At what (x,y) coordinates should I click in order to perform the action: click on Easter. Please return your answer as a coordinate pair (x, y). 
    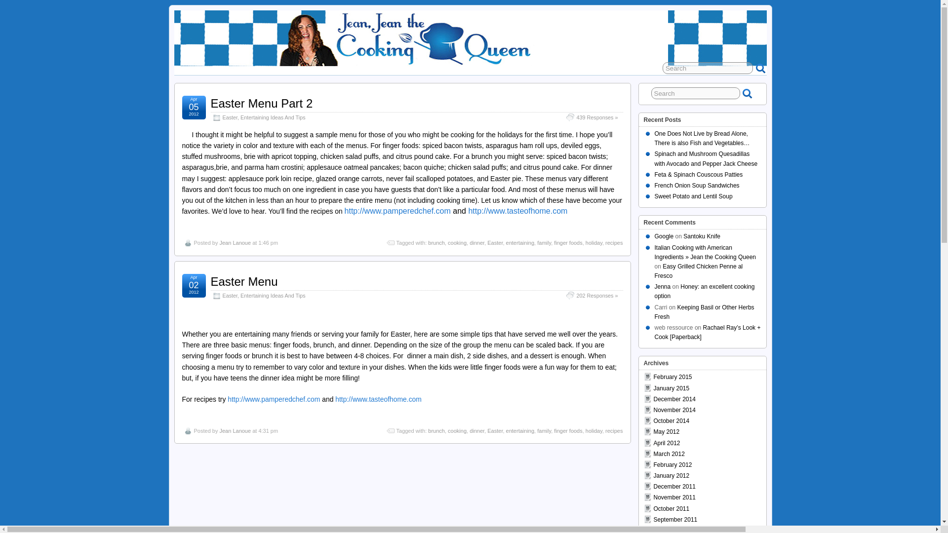
    Looking at the image, I should click on (230, 117).